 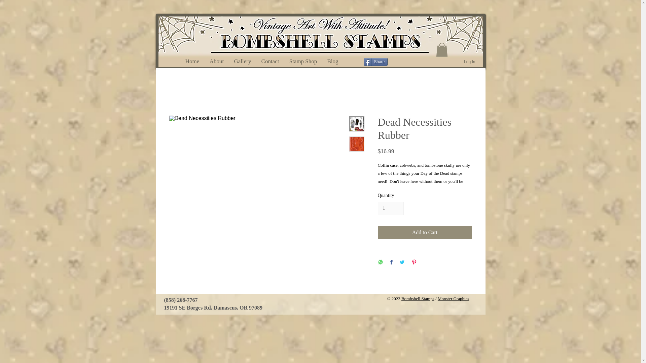 I want to click on Monster Graphics, so click(x=454, y=298).